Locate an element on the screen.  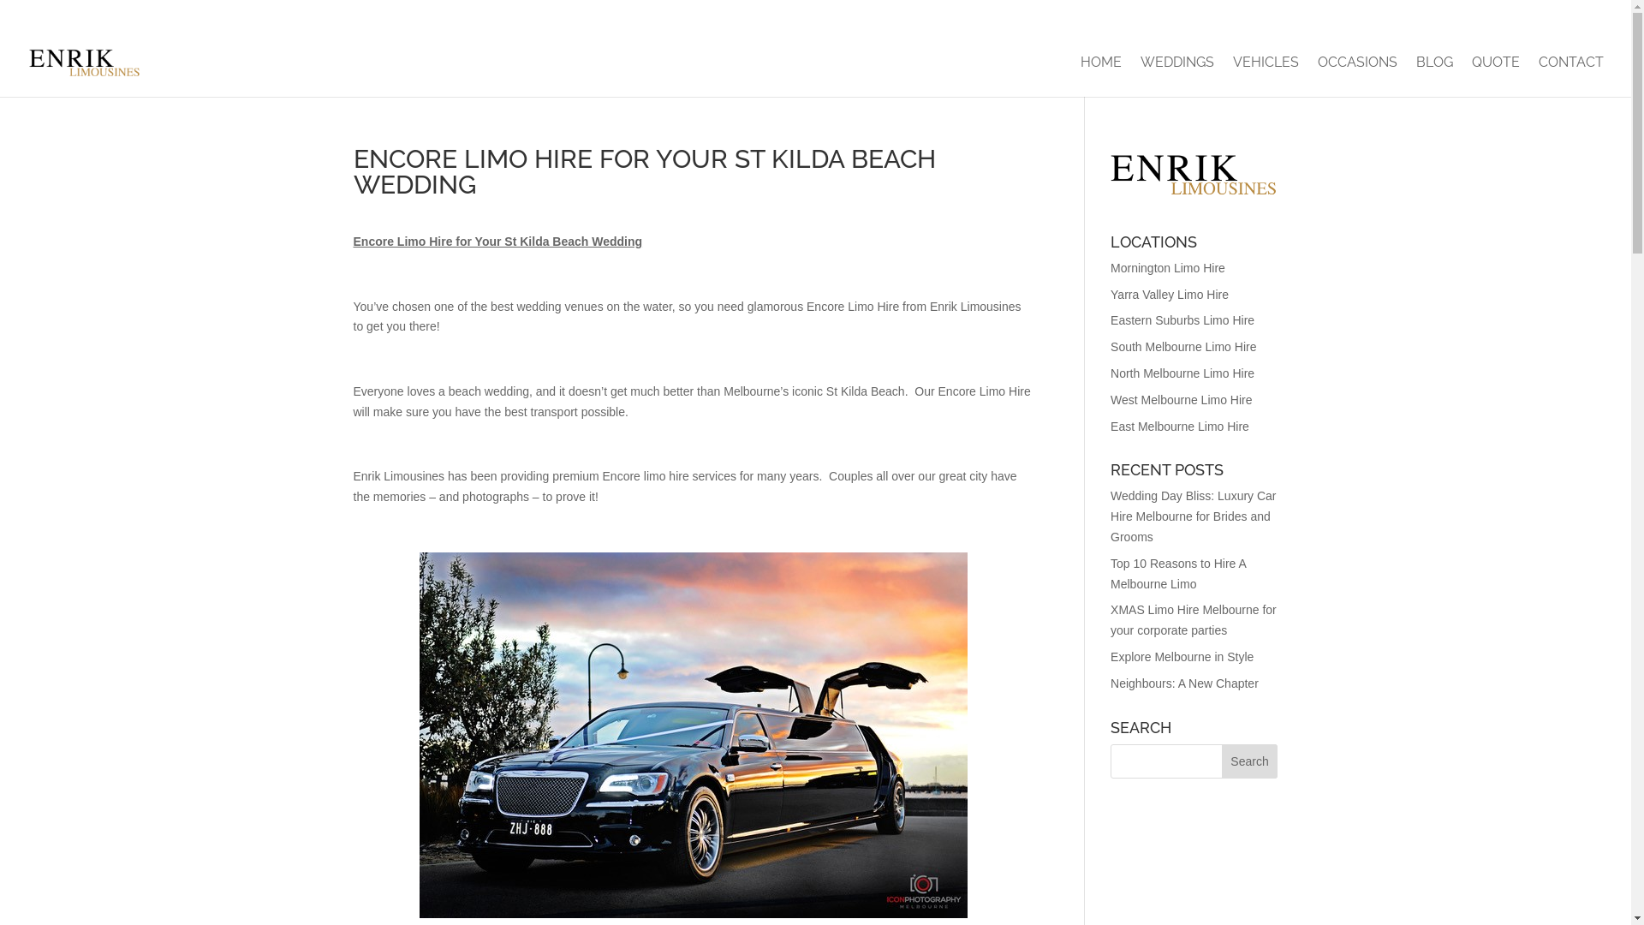
West Melbourne Limo Hire is located at coordinates (1182, 400).